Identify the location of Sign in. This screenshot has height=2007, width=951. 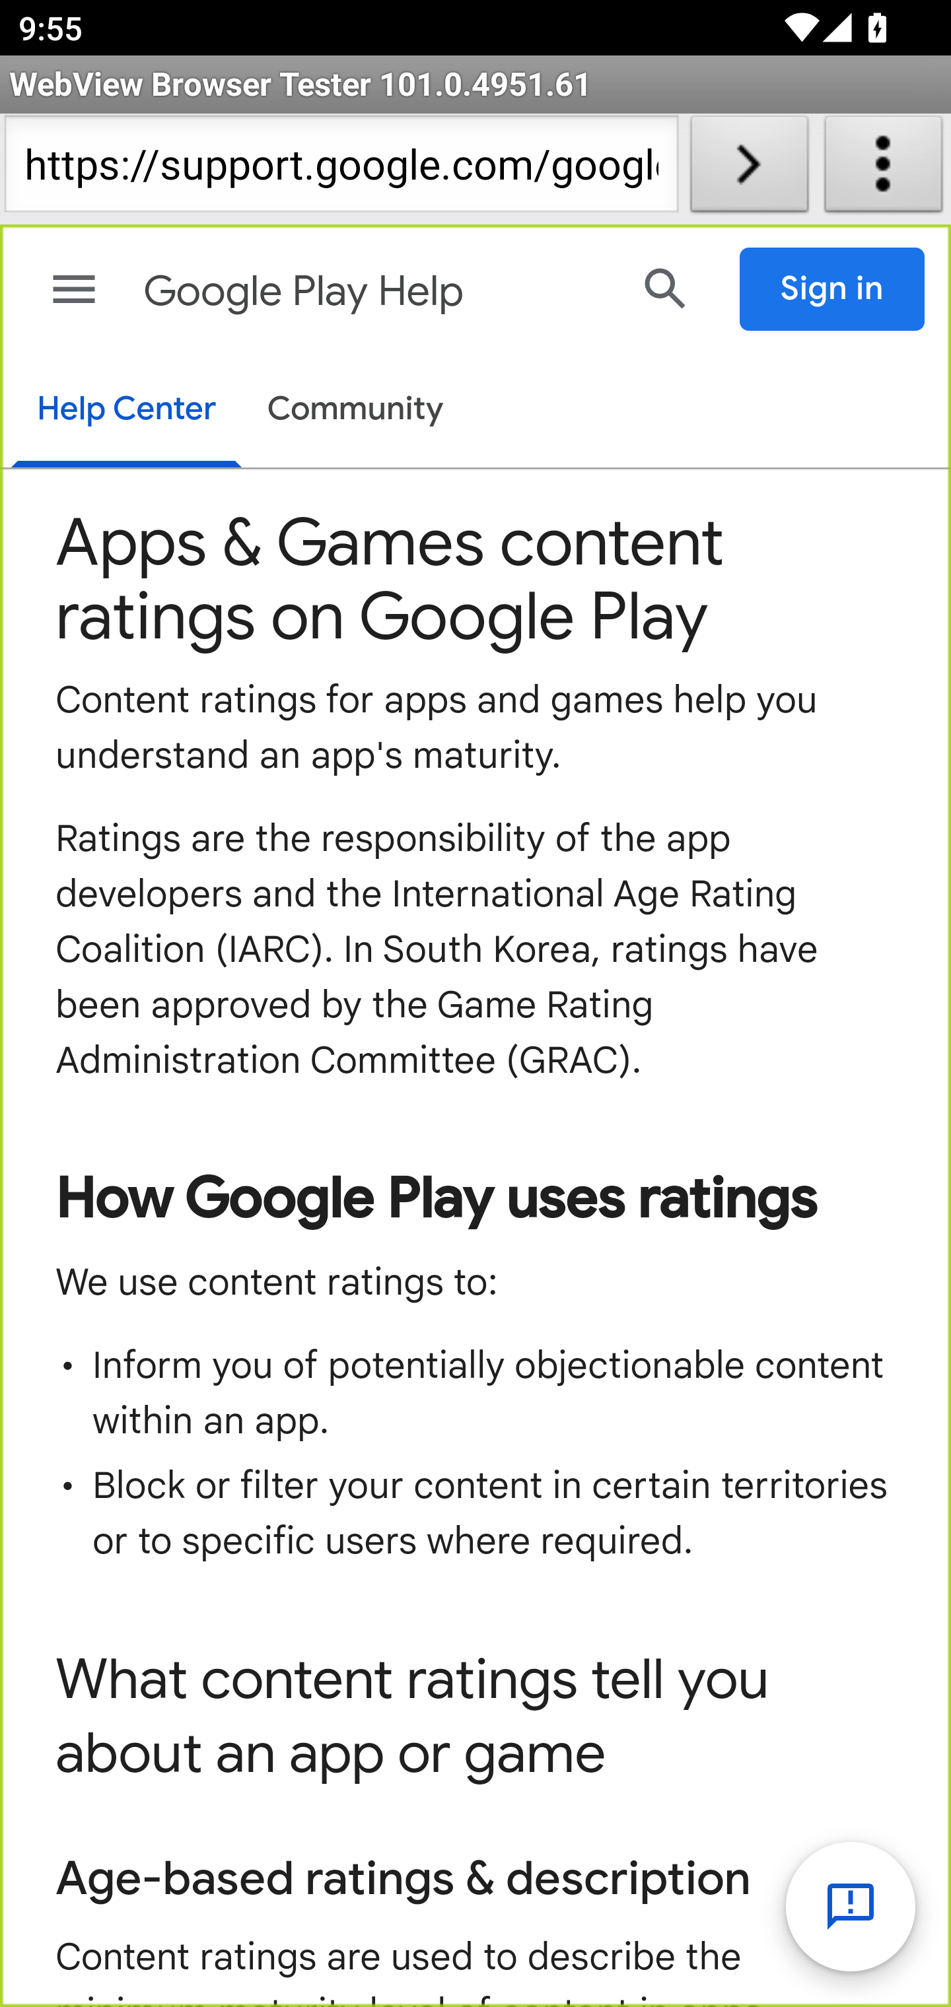
(833, 289).